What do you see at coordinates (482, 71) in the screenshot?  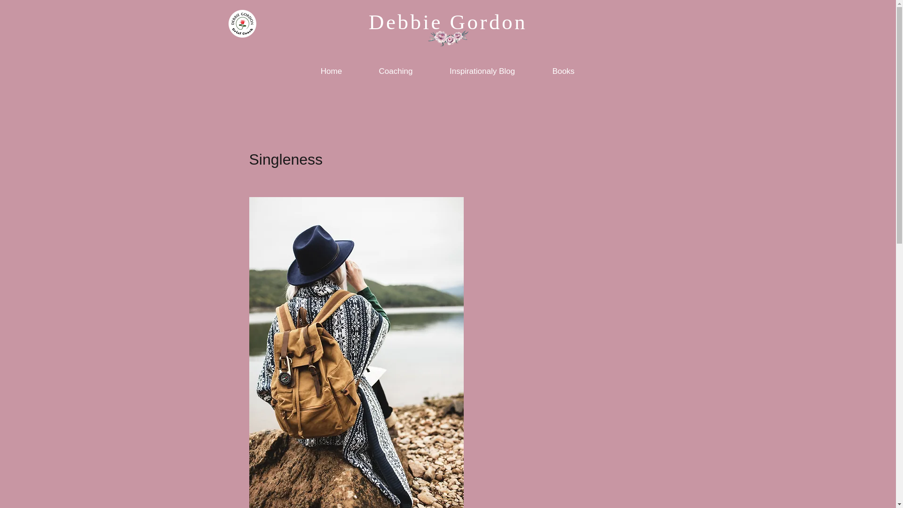 I see `Inspirationaly Blog` at bounding box center [482, 71].